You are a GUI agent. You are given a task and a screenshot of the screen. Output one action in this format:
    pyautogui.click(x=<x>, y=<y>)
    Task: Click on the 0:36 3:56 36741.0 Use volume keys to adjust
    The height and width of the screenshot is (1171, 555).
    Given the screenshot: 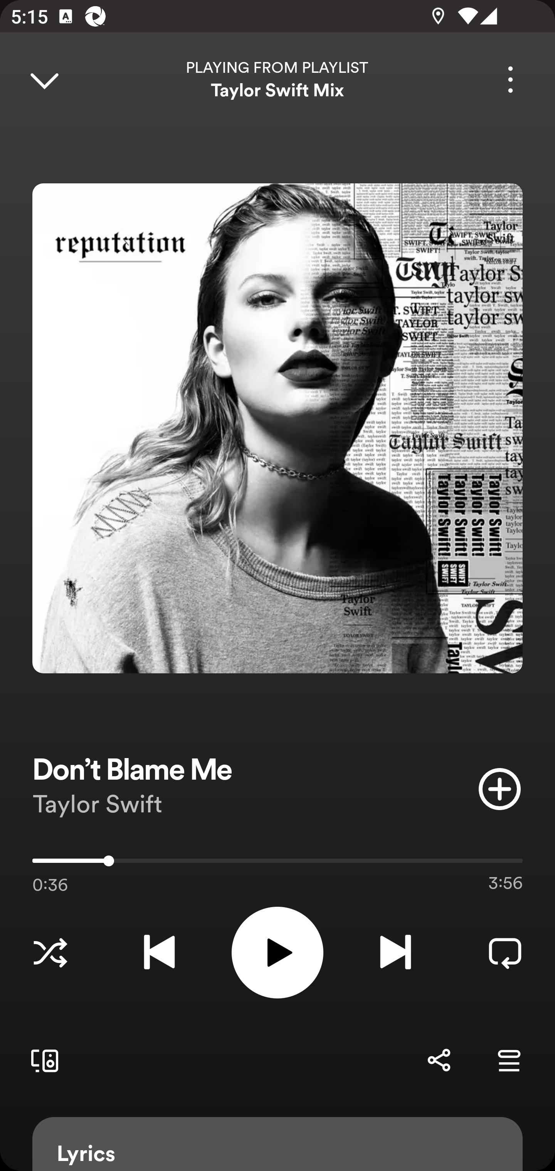 What is the action you would take?
    pyautogui.click(x=277, y=864)
    